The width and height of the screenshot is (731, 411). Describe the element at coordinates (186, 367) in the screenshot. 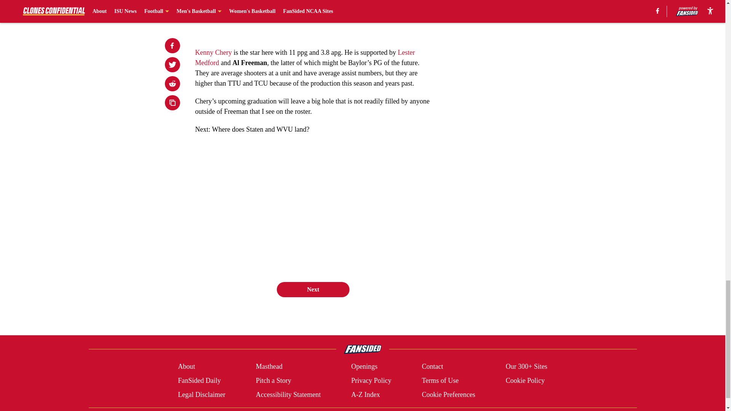

I see `About` at that location.